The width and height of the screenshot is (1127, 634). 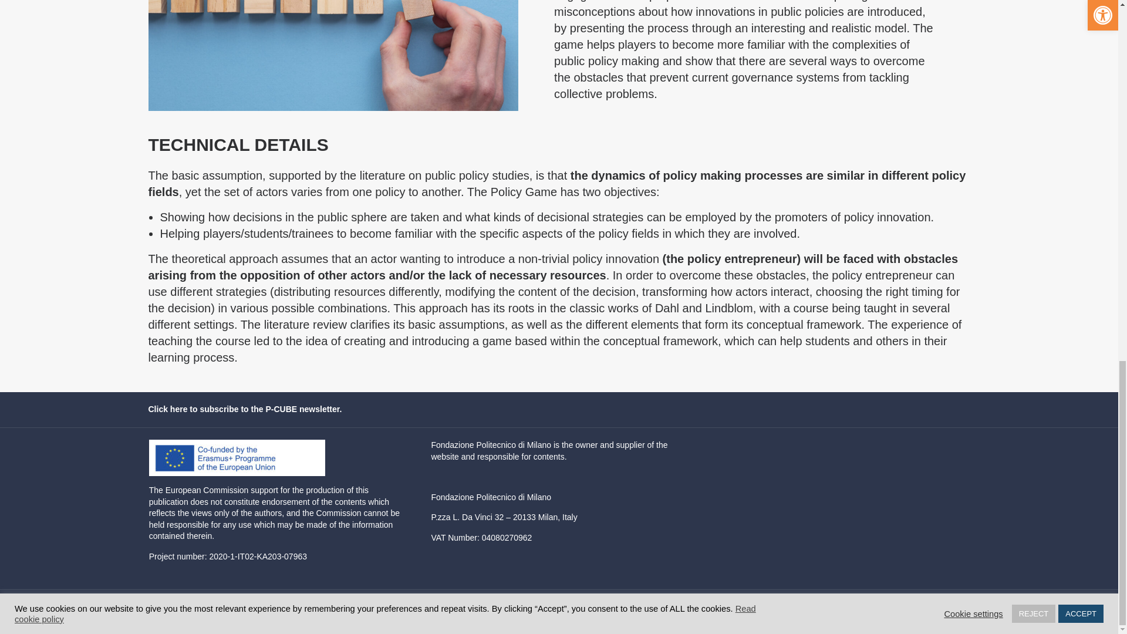 What do you see at coordinates (284, 609) in the screenshot?
I see `Azuma` at bounding box center [284, 609].